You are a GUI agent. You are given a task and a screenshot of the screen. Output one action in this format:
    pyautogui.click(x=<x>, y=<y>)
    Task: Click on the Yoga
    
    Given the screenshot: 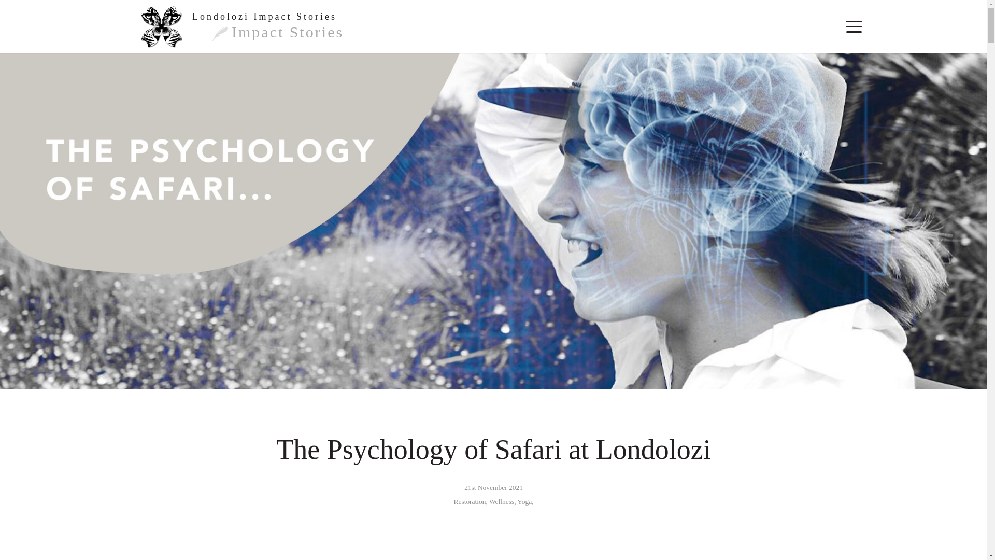 What is the action you would take?
    pyautogui.click(x=524, y=502)
    